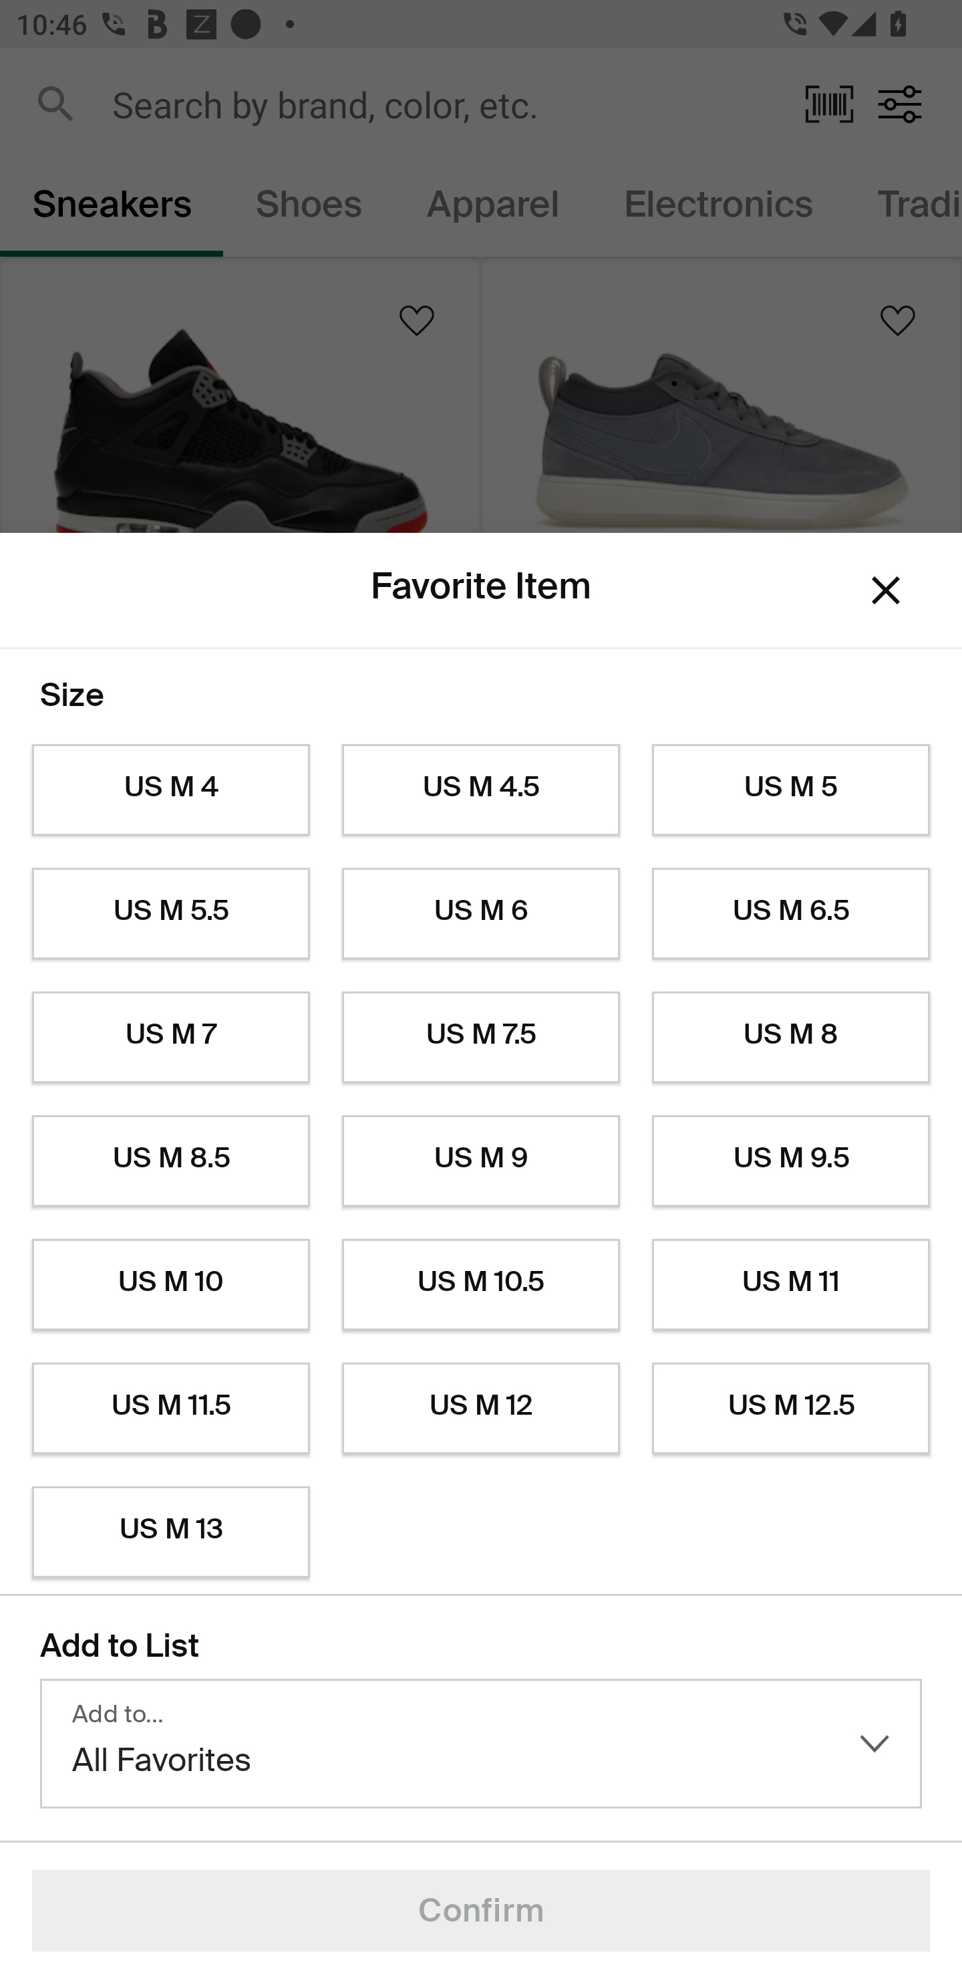  Describe the element at coordinates (481, 1161) in the screenshot. I see `US M 9` at that location.